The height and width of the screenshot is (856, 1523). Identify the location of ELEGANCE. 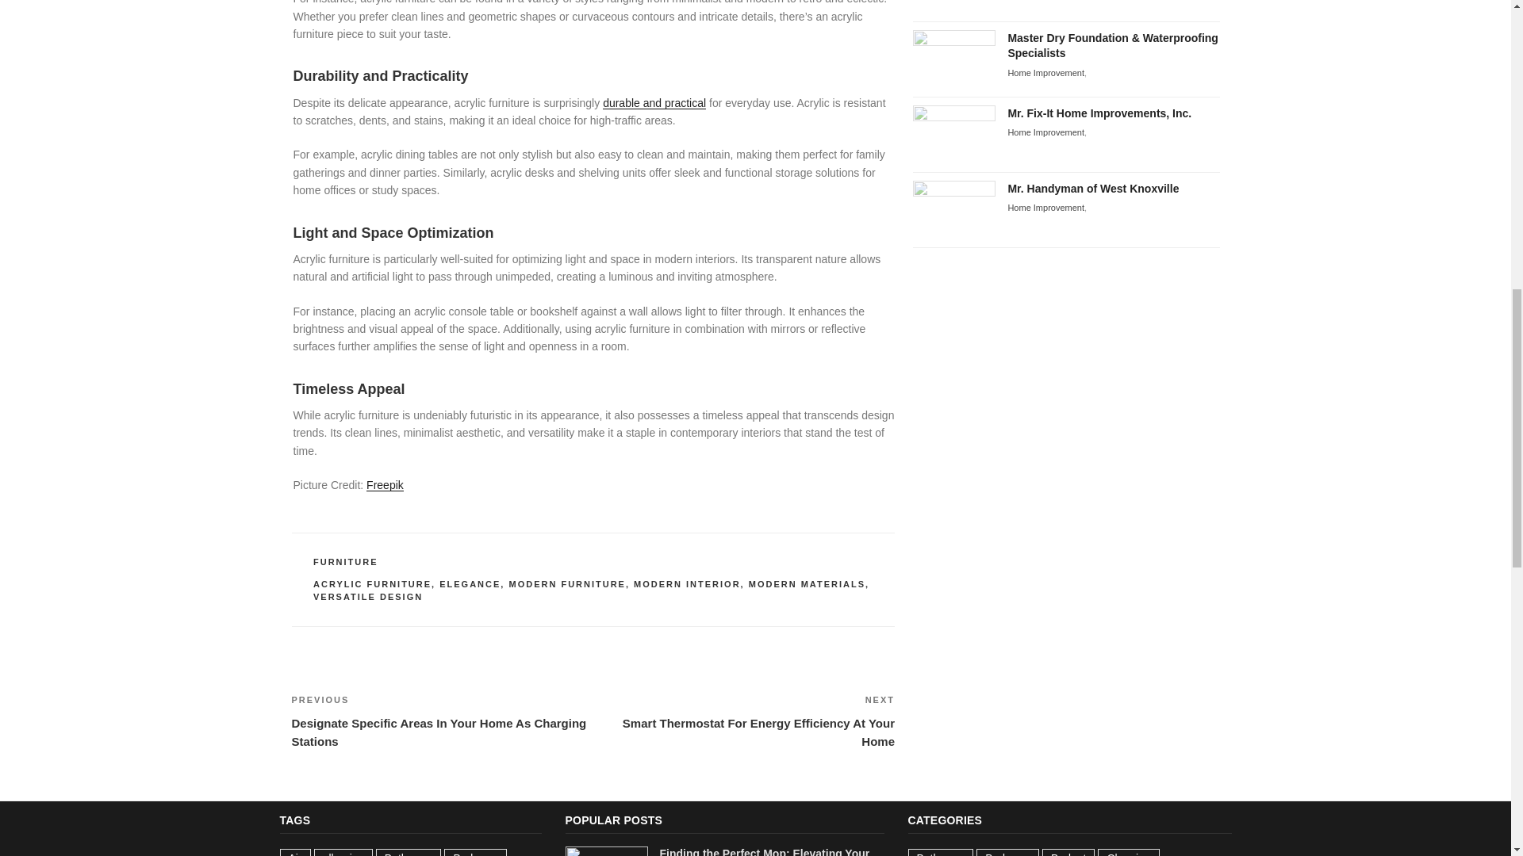
(470, 565).